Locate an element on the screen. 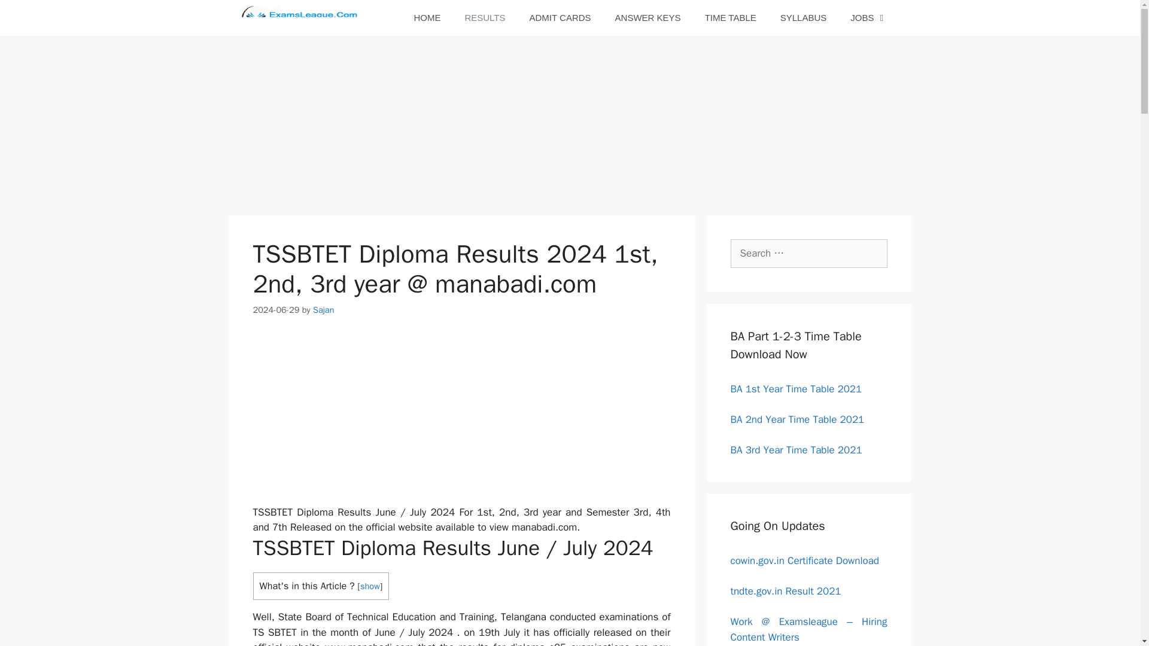 The width and height of the screenshot is (1149, 646). ANSWER KEYS is located at coordinates (648, 18).